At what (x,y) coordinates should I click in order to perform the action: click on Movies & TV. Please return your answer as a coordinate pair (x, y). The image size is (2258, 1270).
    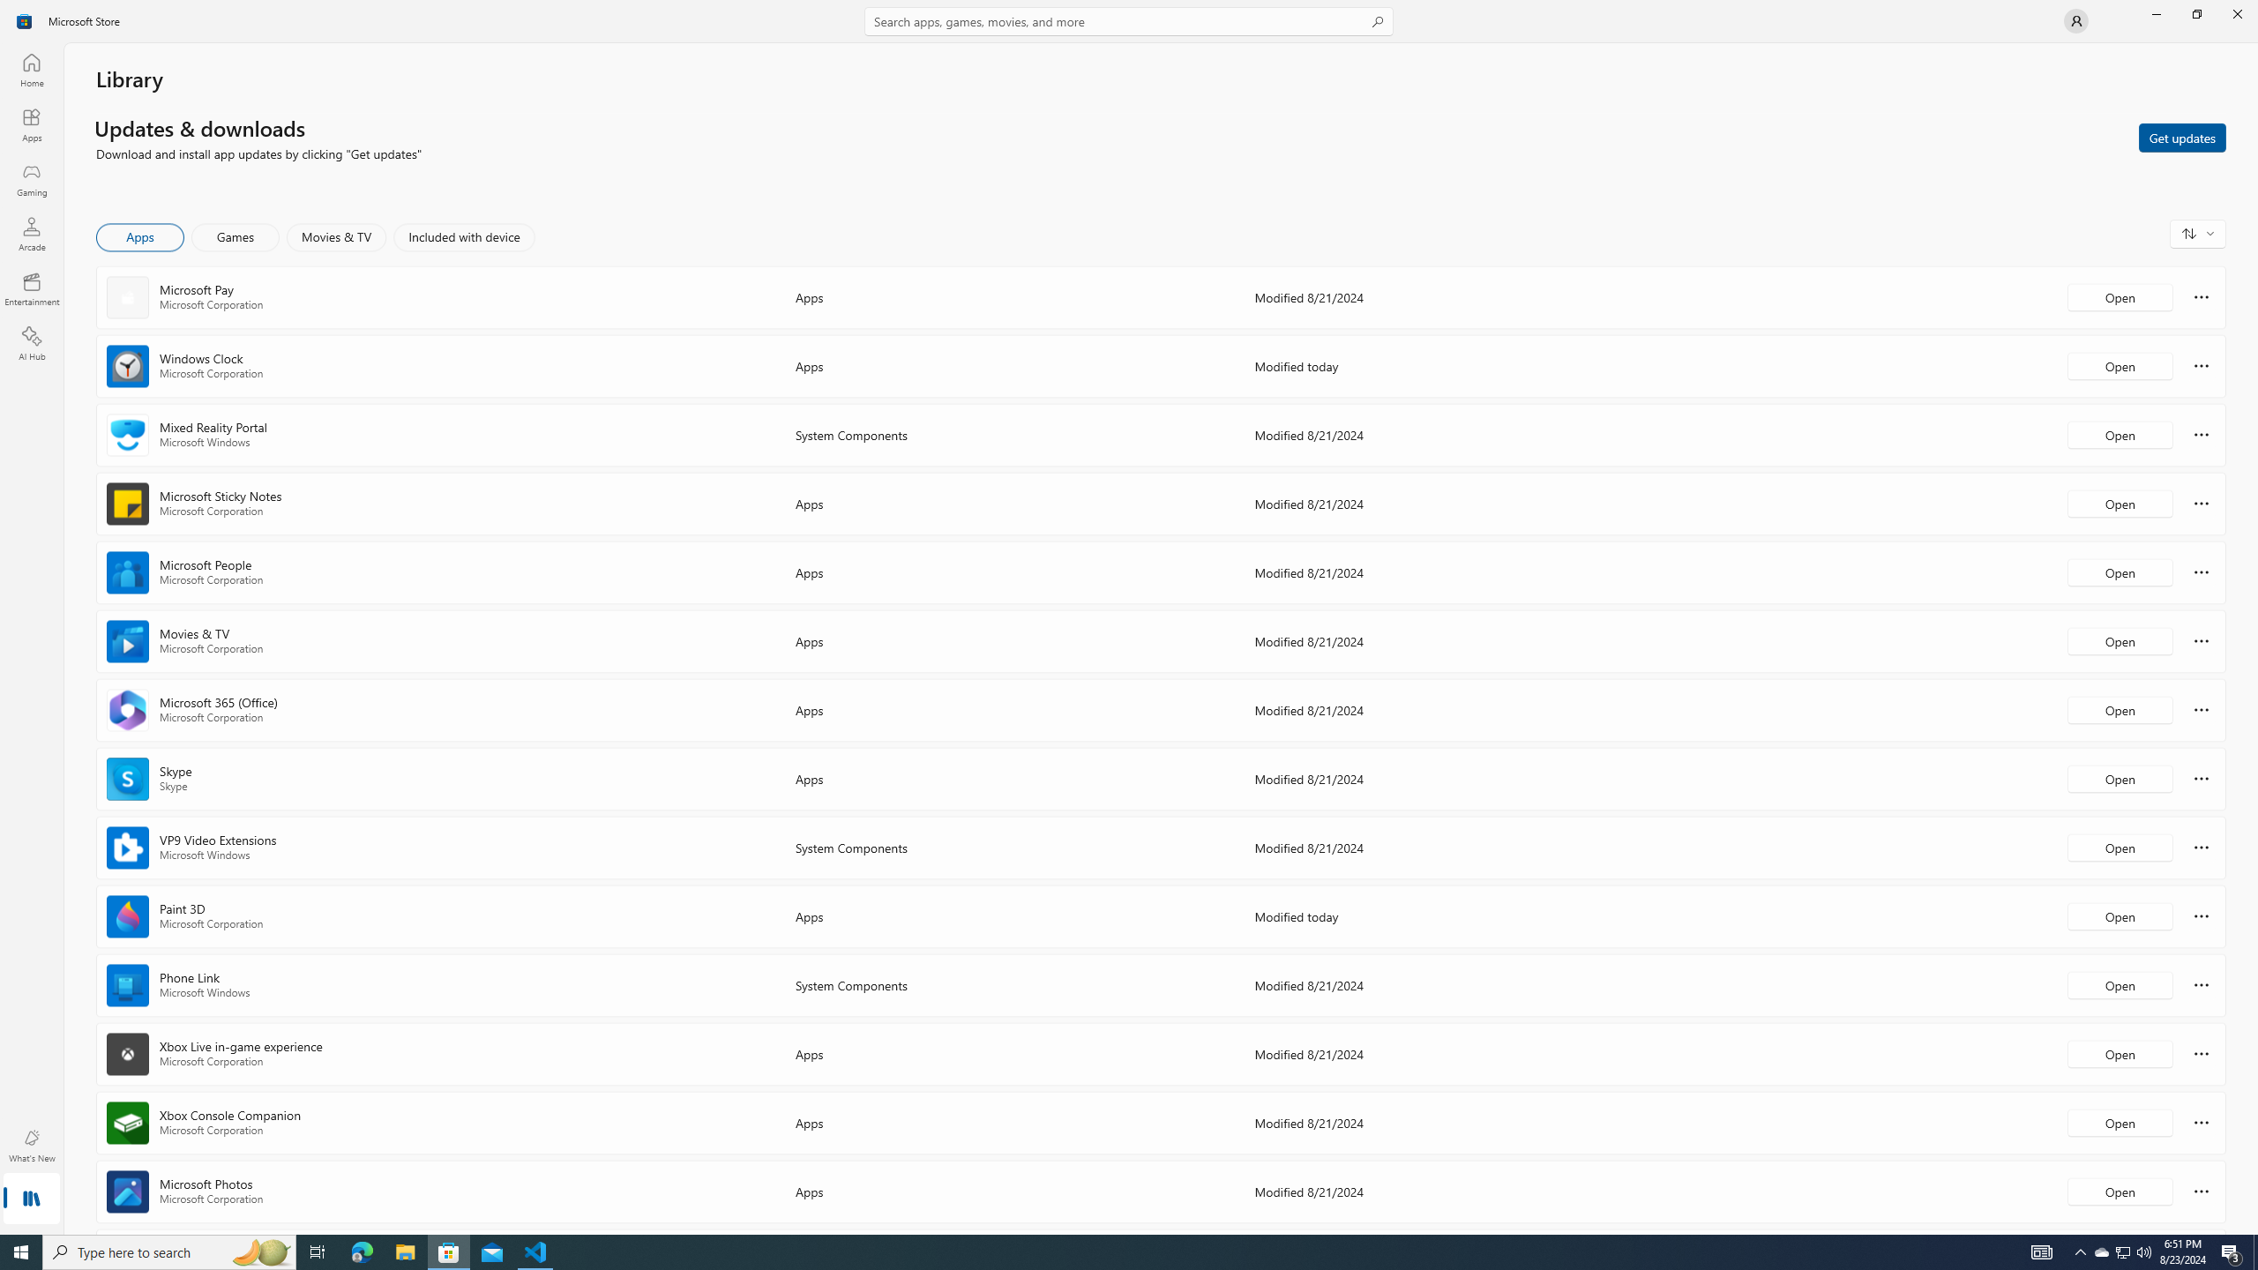
    Looking at the image, I should click on (336, 237).